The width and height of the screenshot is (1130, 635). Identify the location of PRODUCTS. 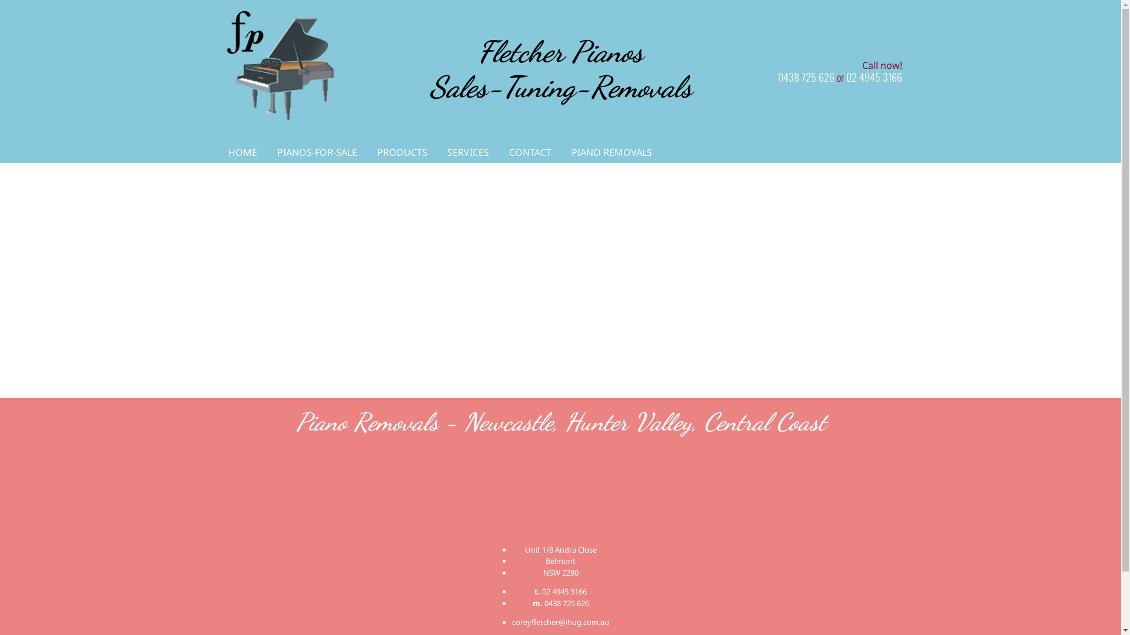
(401, 152).